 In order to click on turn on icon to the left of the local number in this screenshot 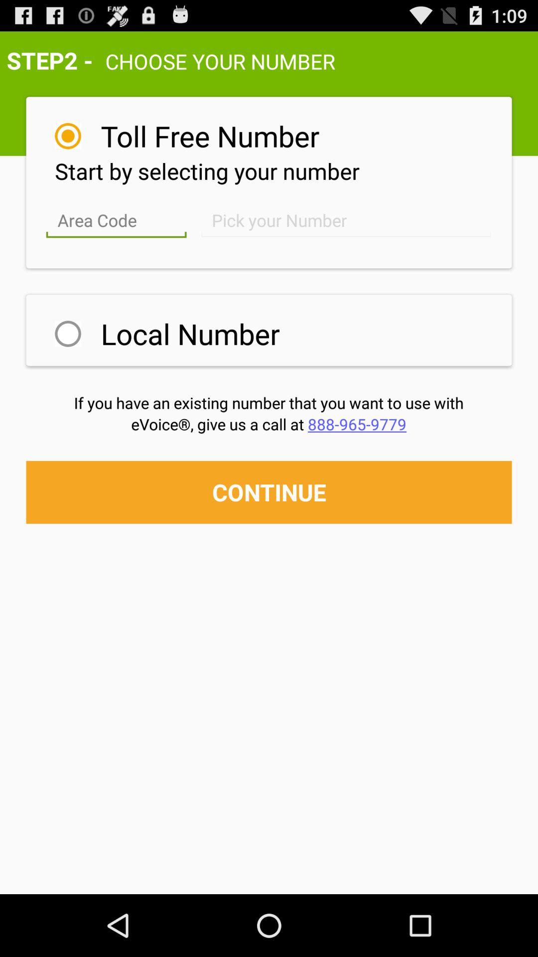, I will do `click(68, 334)`.